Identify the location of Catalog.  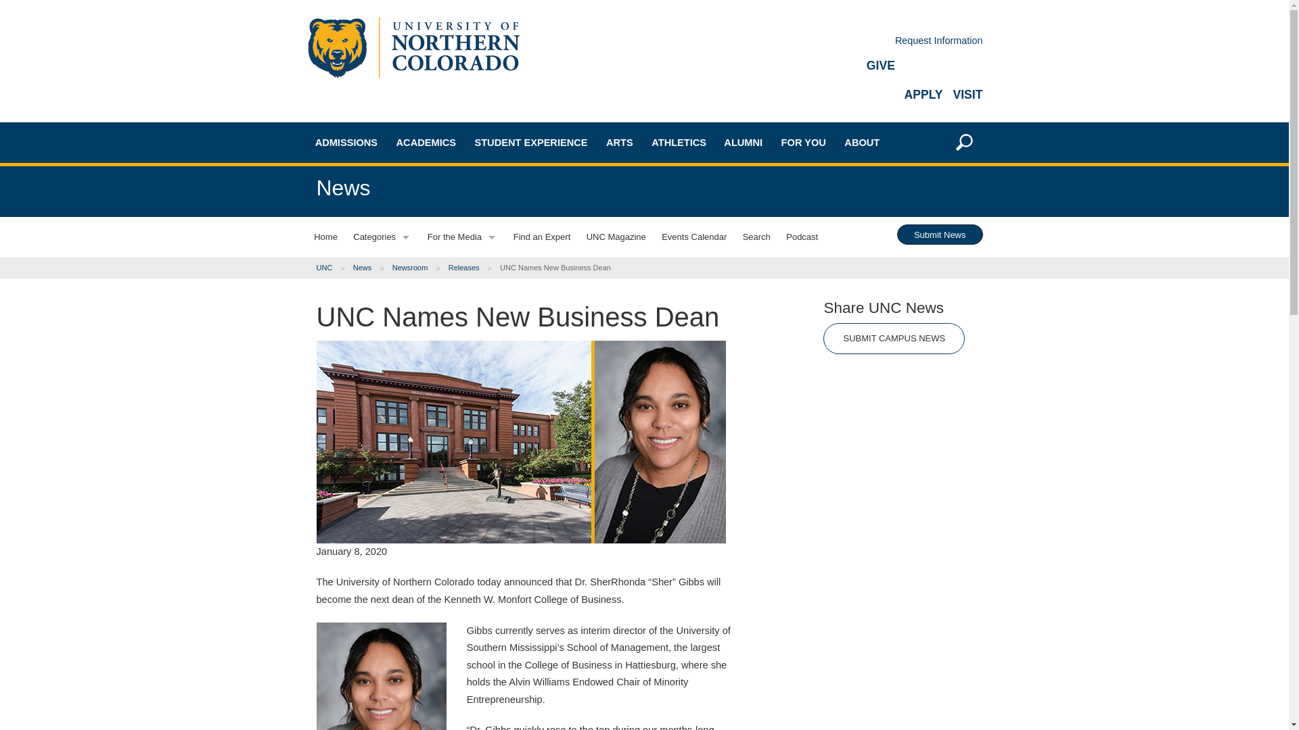
(455, 303).